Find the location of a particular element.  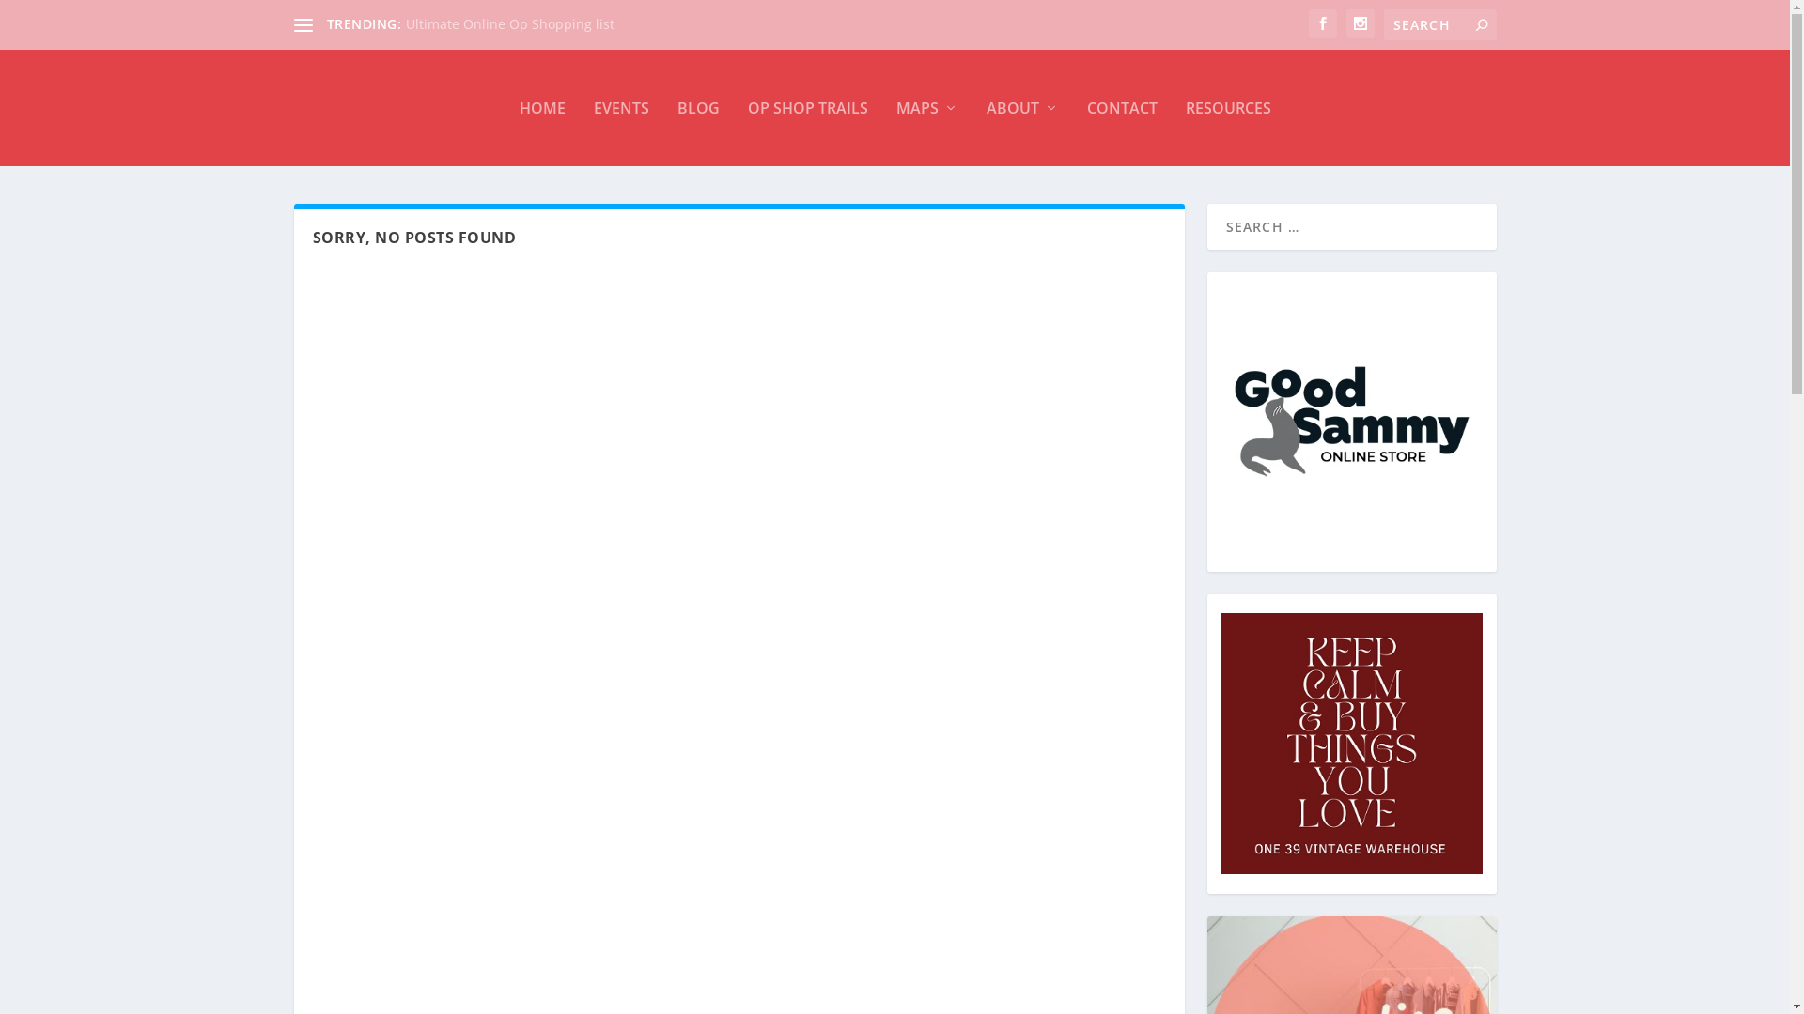

Search for: is located at coordinates (1439, 24).